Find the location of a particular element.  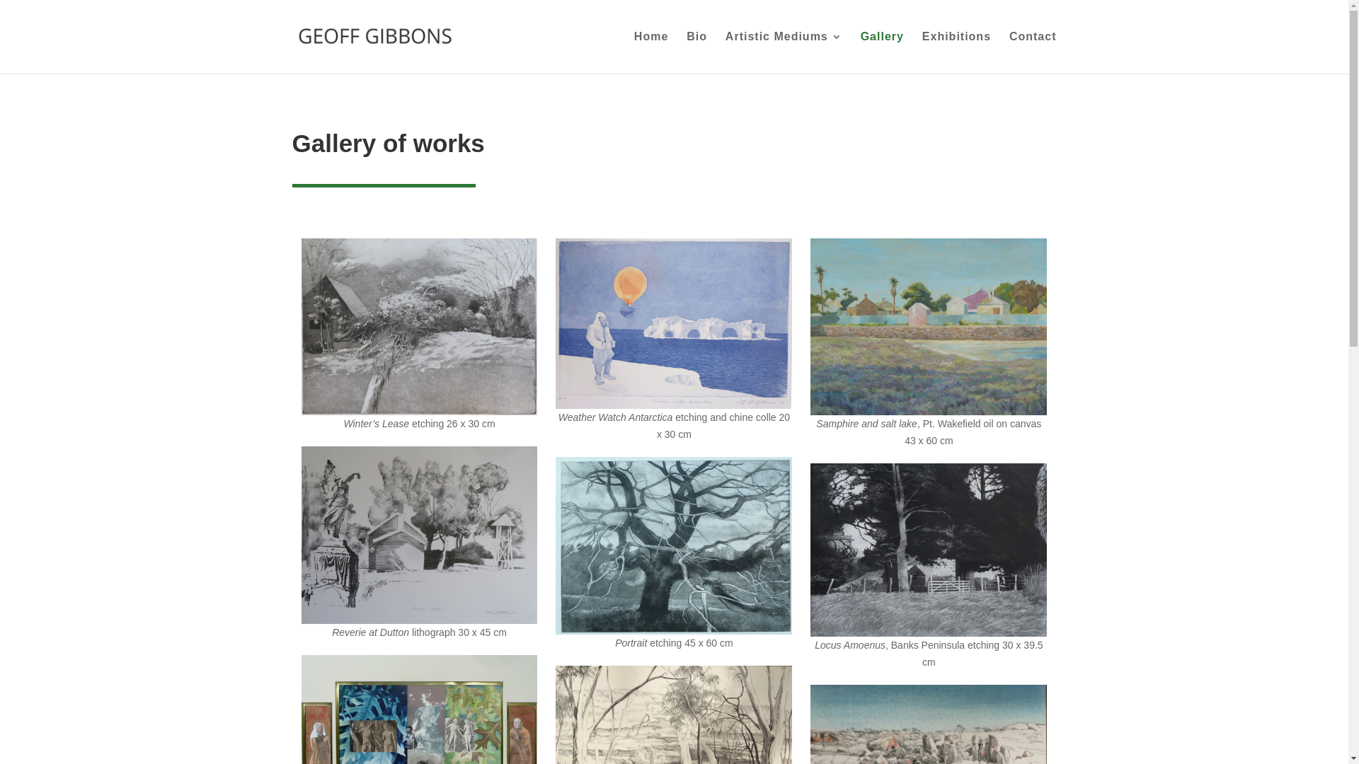

Artistic Mediums is located at coordinates (784, 52).